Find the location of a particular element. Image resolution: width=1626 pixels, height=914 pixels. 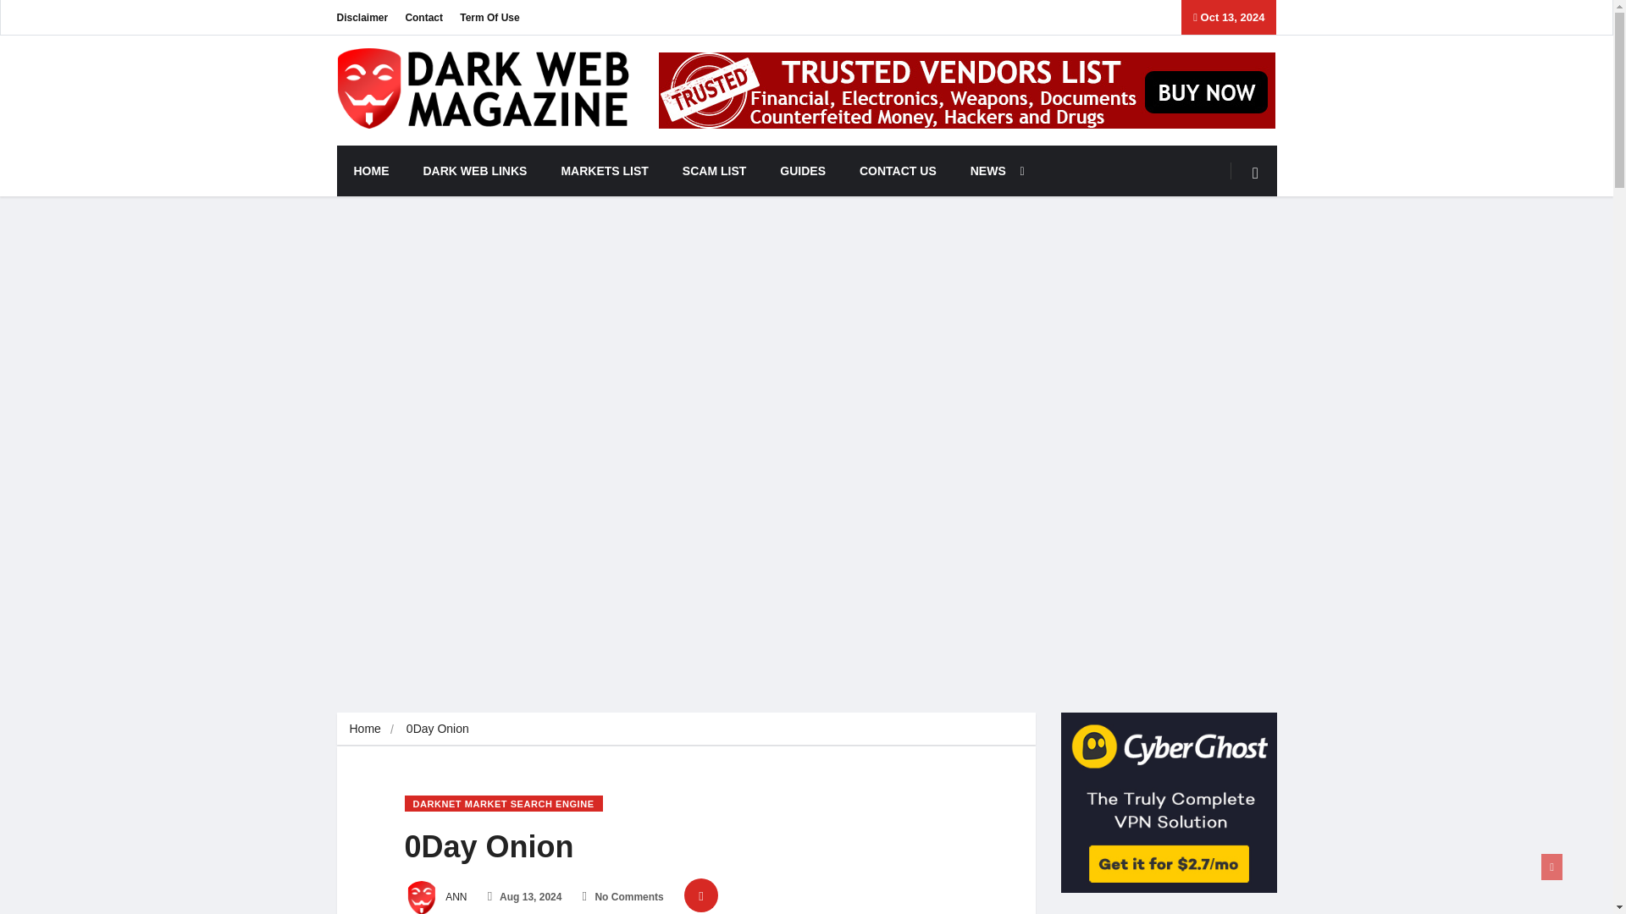

Contact is located at coordinates (423, 17).